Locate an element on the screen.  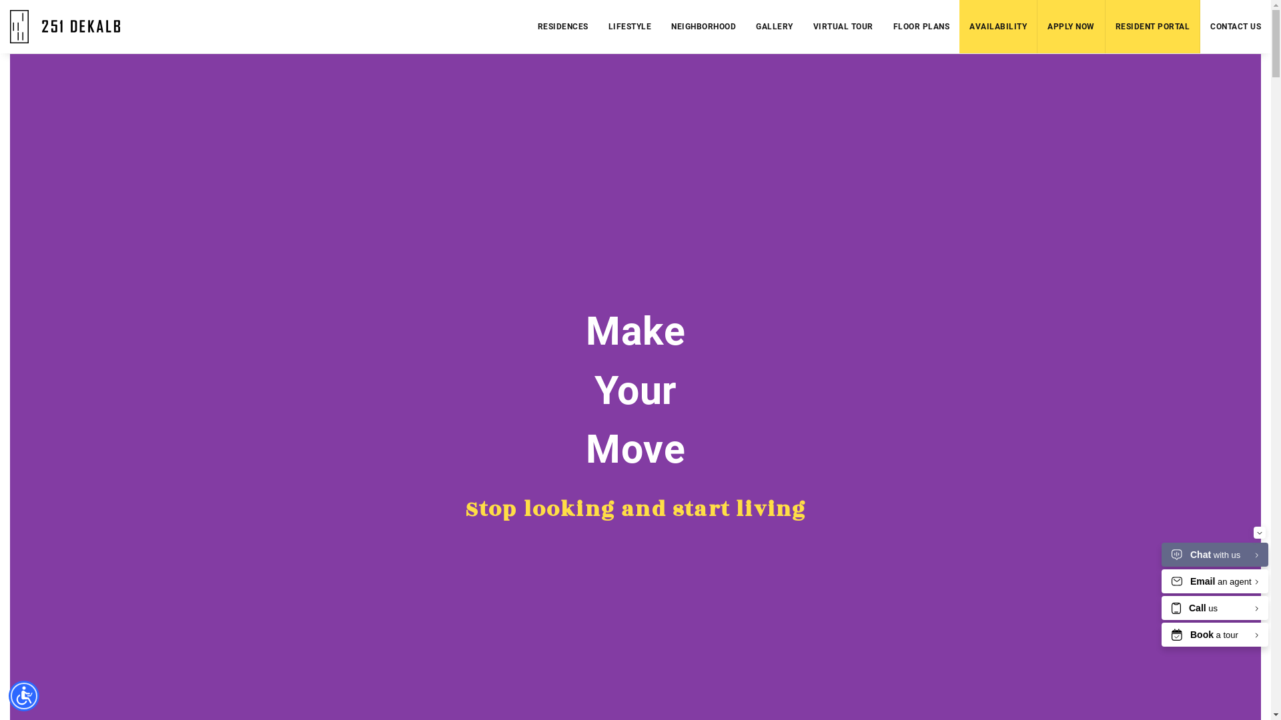
LIFESTYLE is located at coordinates (630, 27).